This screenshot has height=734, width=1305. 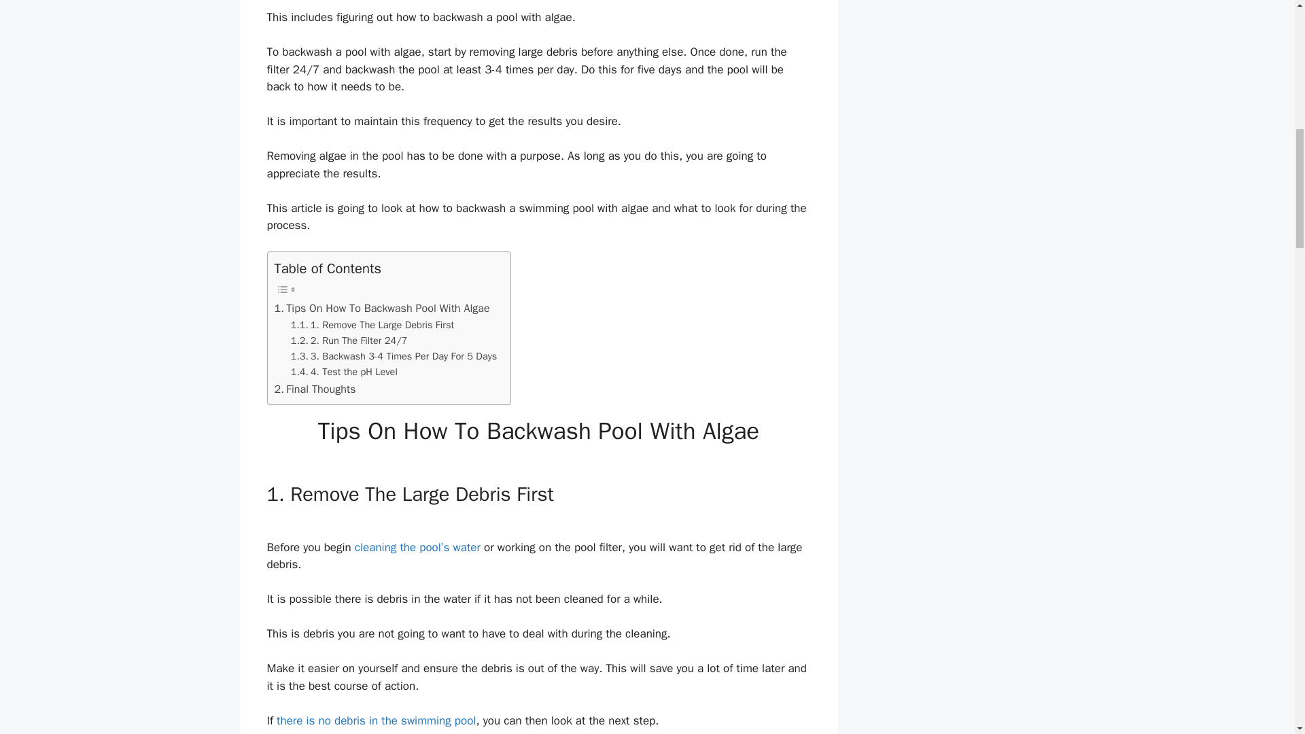 What do you see at coordinates (394, 356) in the screenshot?
I see `3. Backwash 3-4 Times Per Day For 5 Days` at bounding box center [394, 356].